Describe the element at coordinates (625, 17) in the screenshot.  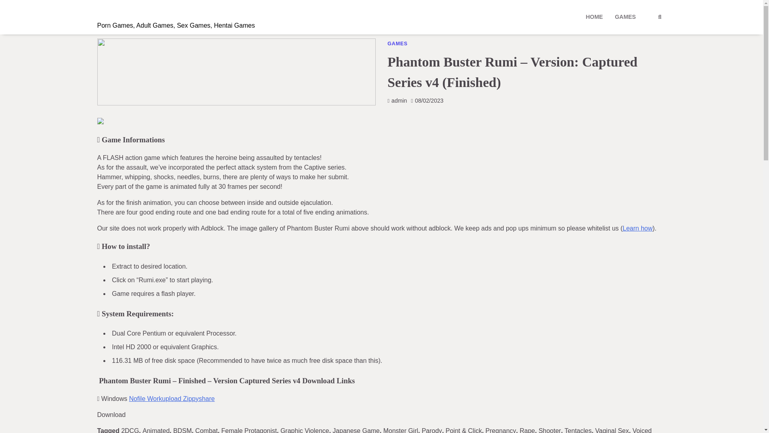
I see `GAMES` at that location.